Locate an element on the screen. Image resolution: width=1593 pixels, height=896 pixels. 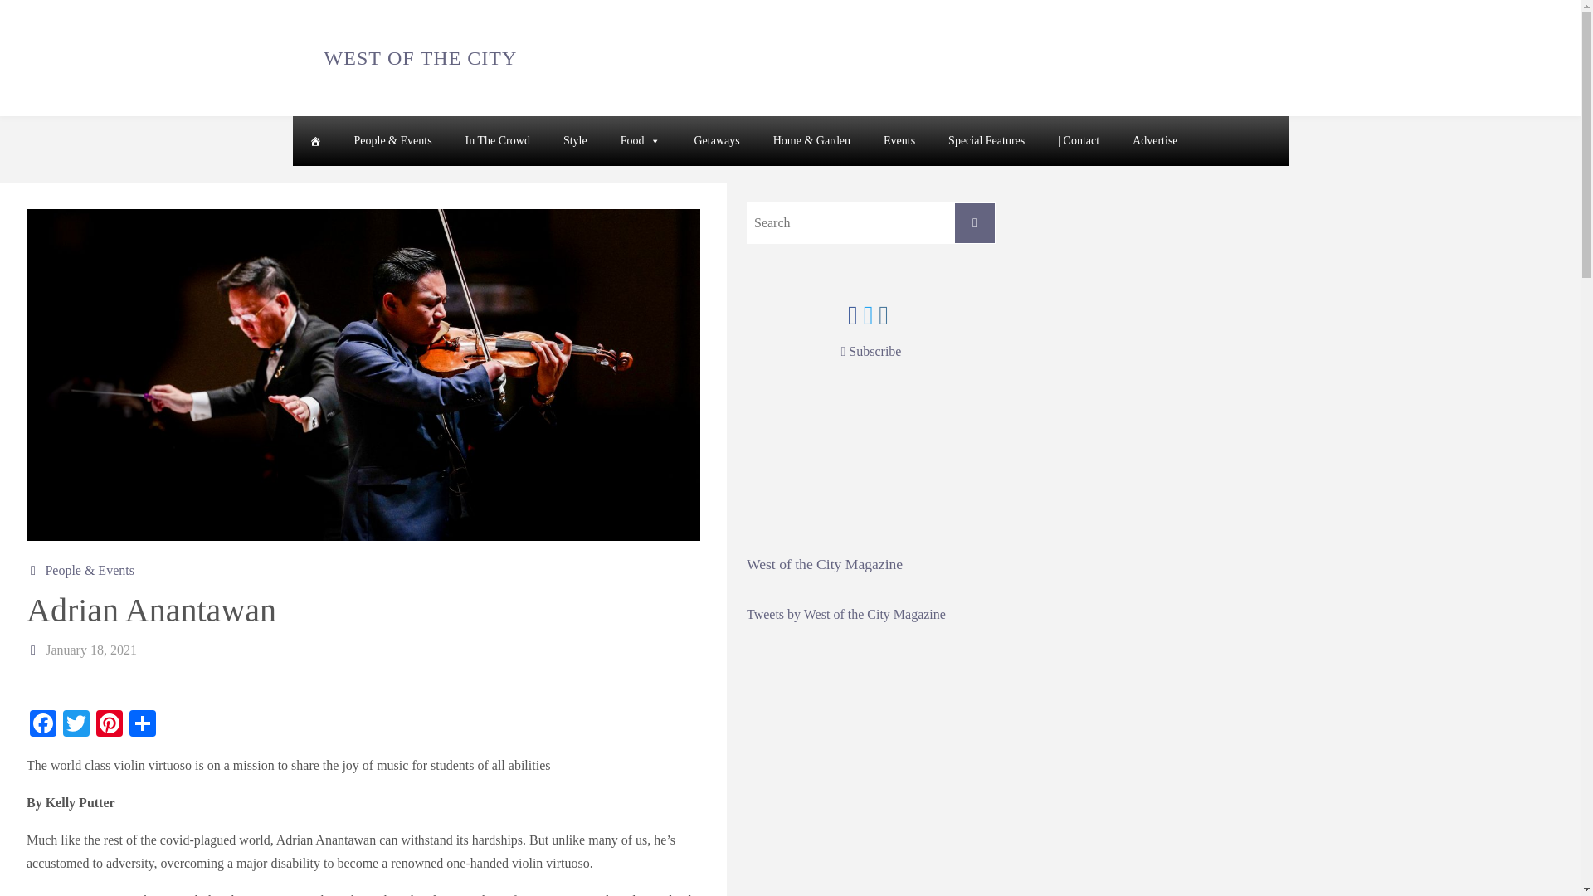
Advertise is located at coordinates (1155, 141).